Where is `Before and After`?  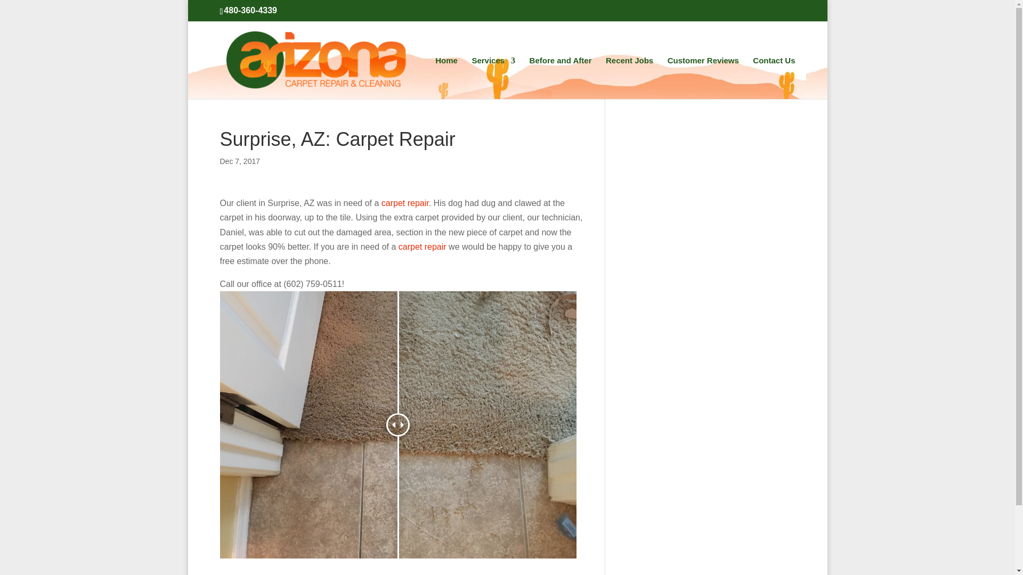 Before and After is located at coordinates (561, 78).